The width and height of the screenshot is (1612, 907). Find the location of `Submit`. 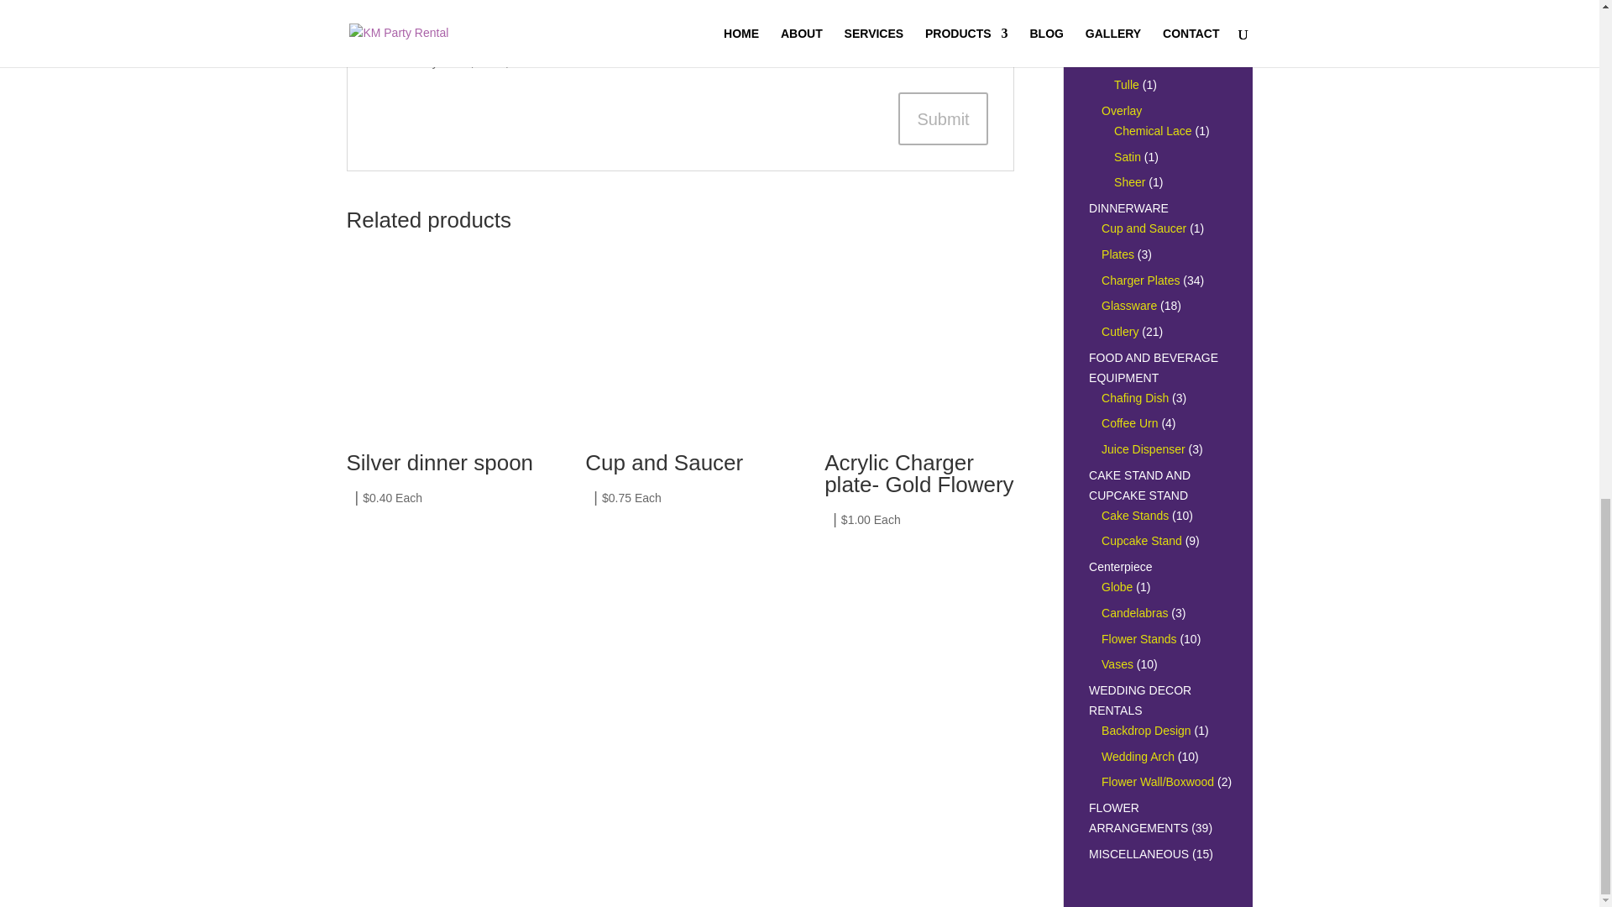

Submit is located at coordinates (942, 118).